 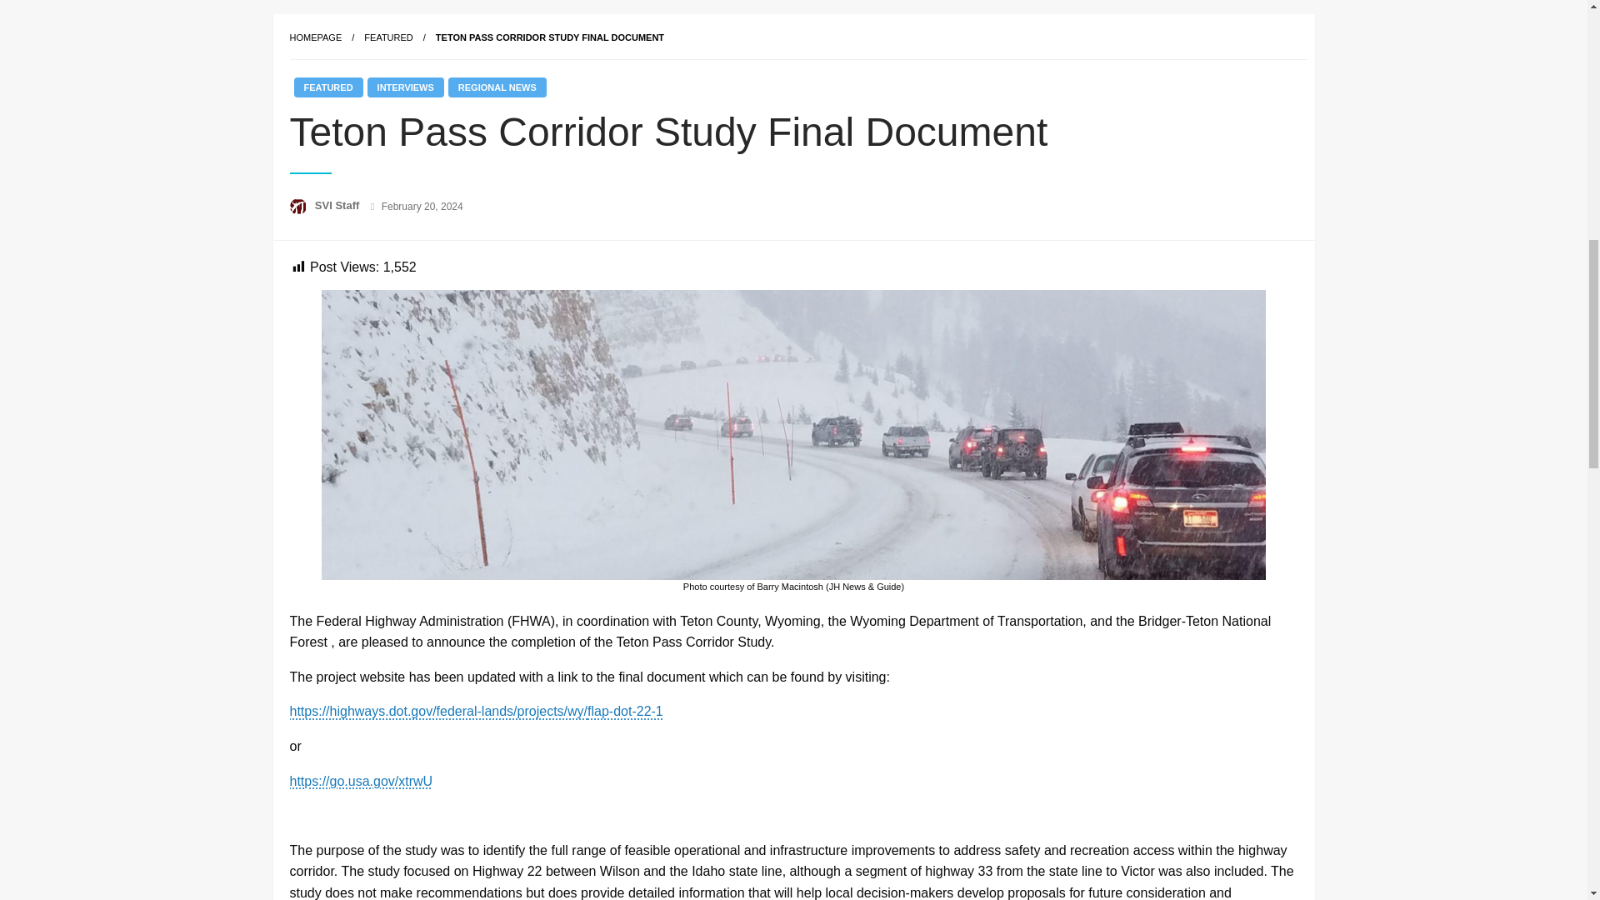 What do you see at coordinates (315, 37) in the screenshot?
I see `Homepage` at bounding box center [315, 37].